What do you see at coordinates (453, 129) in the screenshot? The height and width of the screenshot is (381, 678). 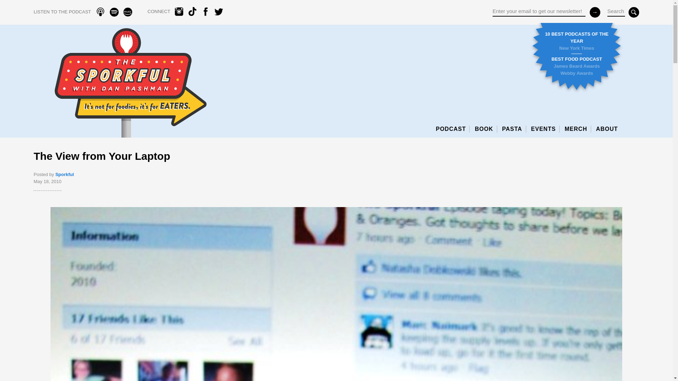 I see `PODCAST` at bounding box center [453, 129].